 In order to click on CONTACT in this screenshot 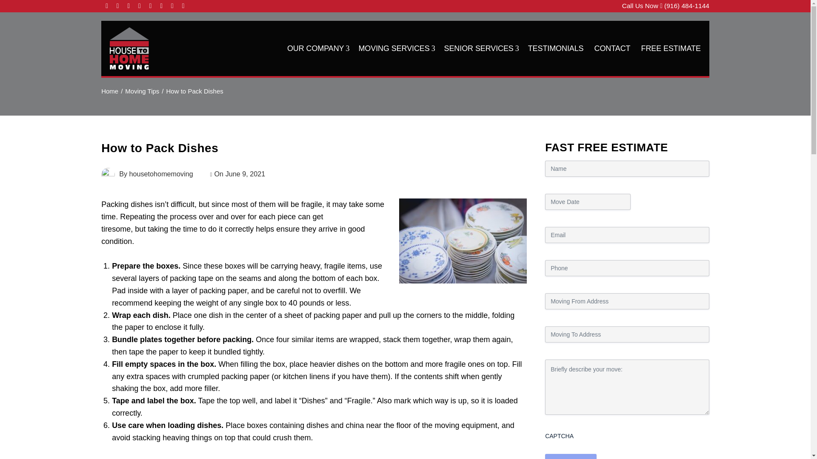, I will do `click(613, 48)`.